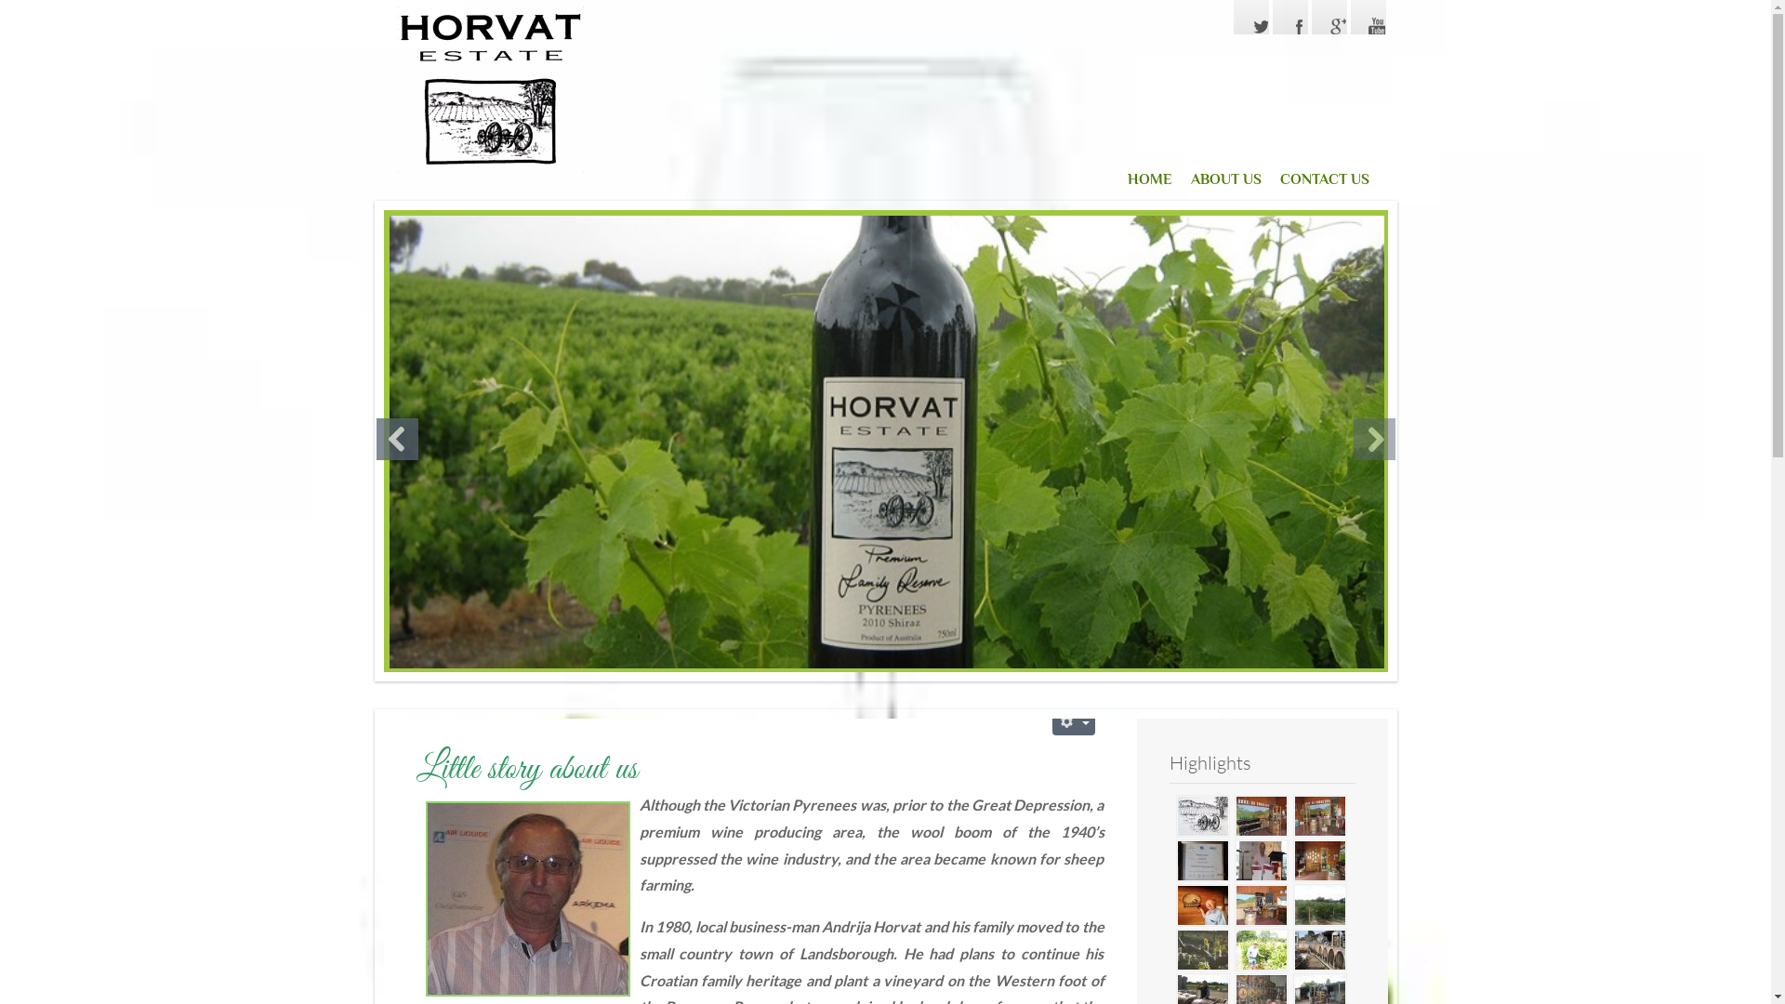 This screenshot has height=1004, width=1785. What do you see at coordinates (1368, 17) in the screenshot?
I see `Youtube` at bounding box center [1368, 17].